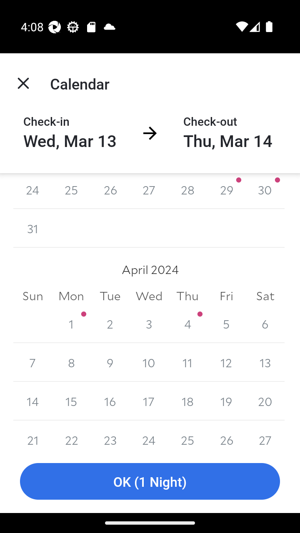 This screenshot has height=533, width=300. I want to click on 21 21 April 2024, so click(32, 435).